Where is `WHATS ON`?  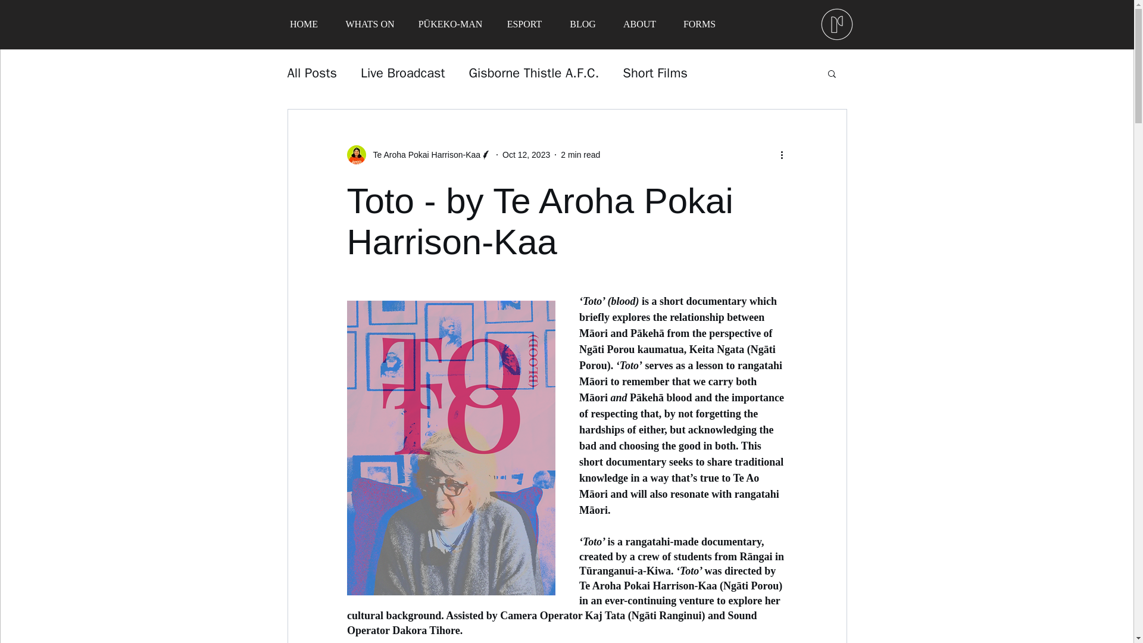
WHATS ON is located at coordinates (369, 24).